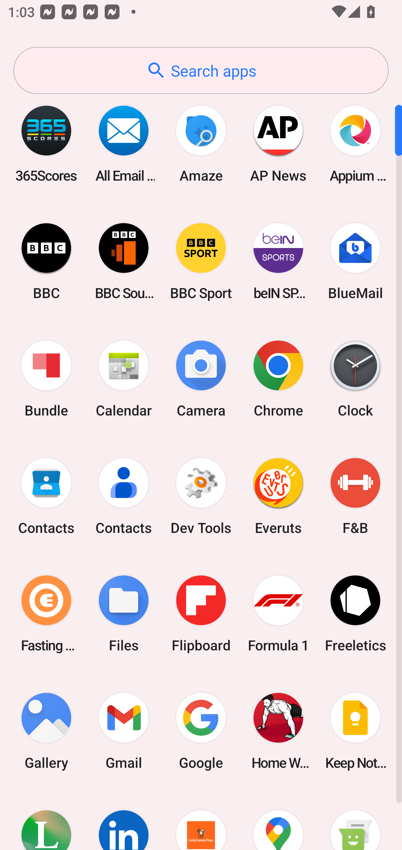 The width and height of the screenshot is (402, 850). Describe the element at coordinates (201, 70) in the screenshot. I see `  Search apps` at that location.